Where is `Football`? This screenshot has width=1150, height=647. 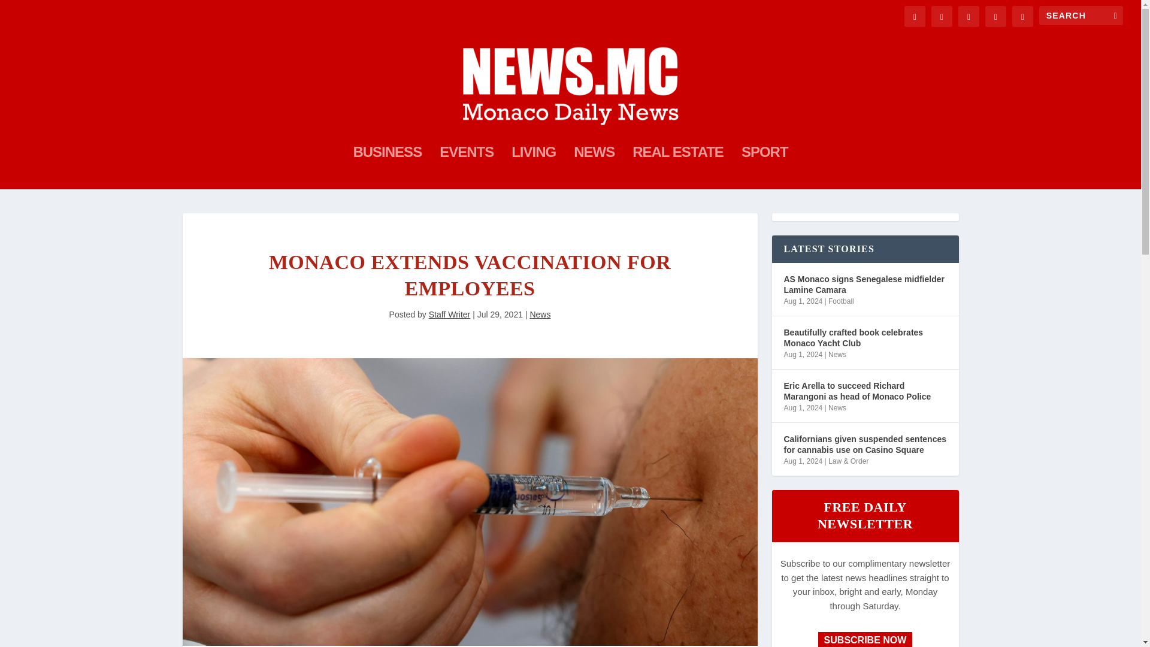 Football is located at coordinates (841, 301).